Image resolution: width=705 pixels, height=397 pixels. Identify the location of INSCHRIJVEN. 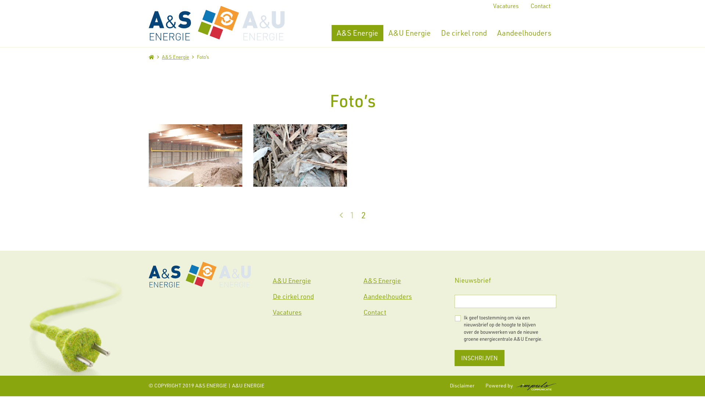
(480, 358).